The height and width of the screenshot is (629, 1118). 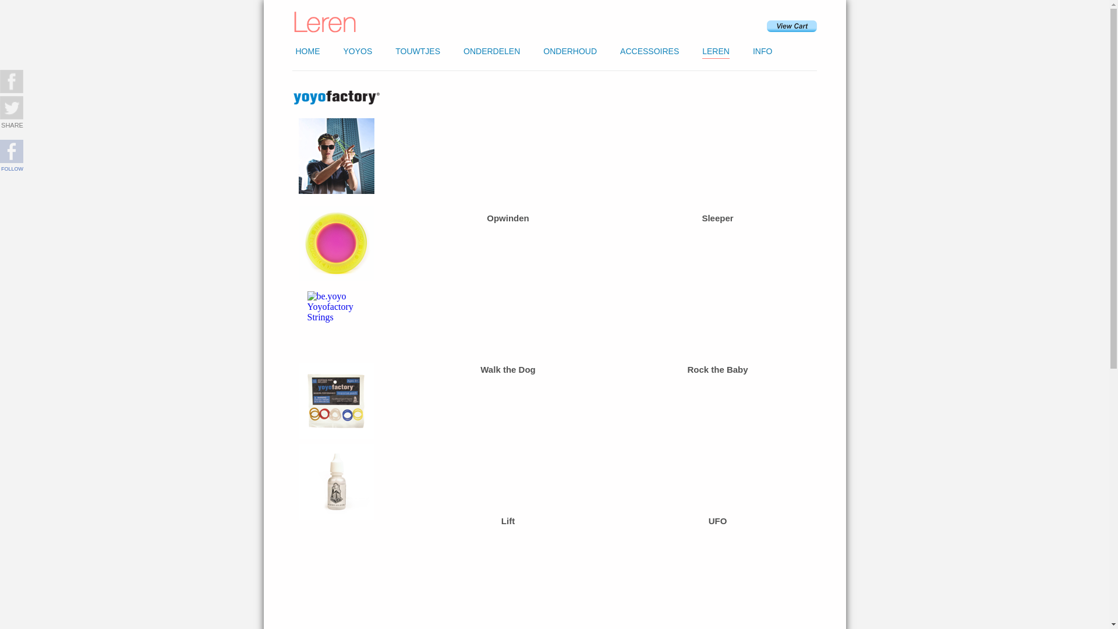 I want to click on YOYOS, so click(x=358, y=51).